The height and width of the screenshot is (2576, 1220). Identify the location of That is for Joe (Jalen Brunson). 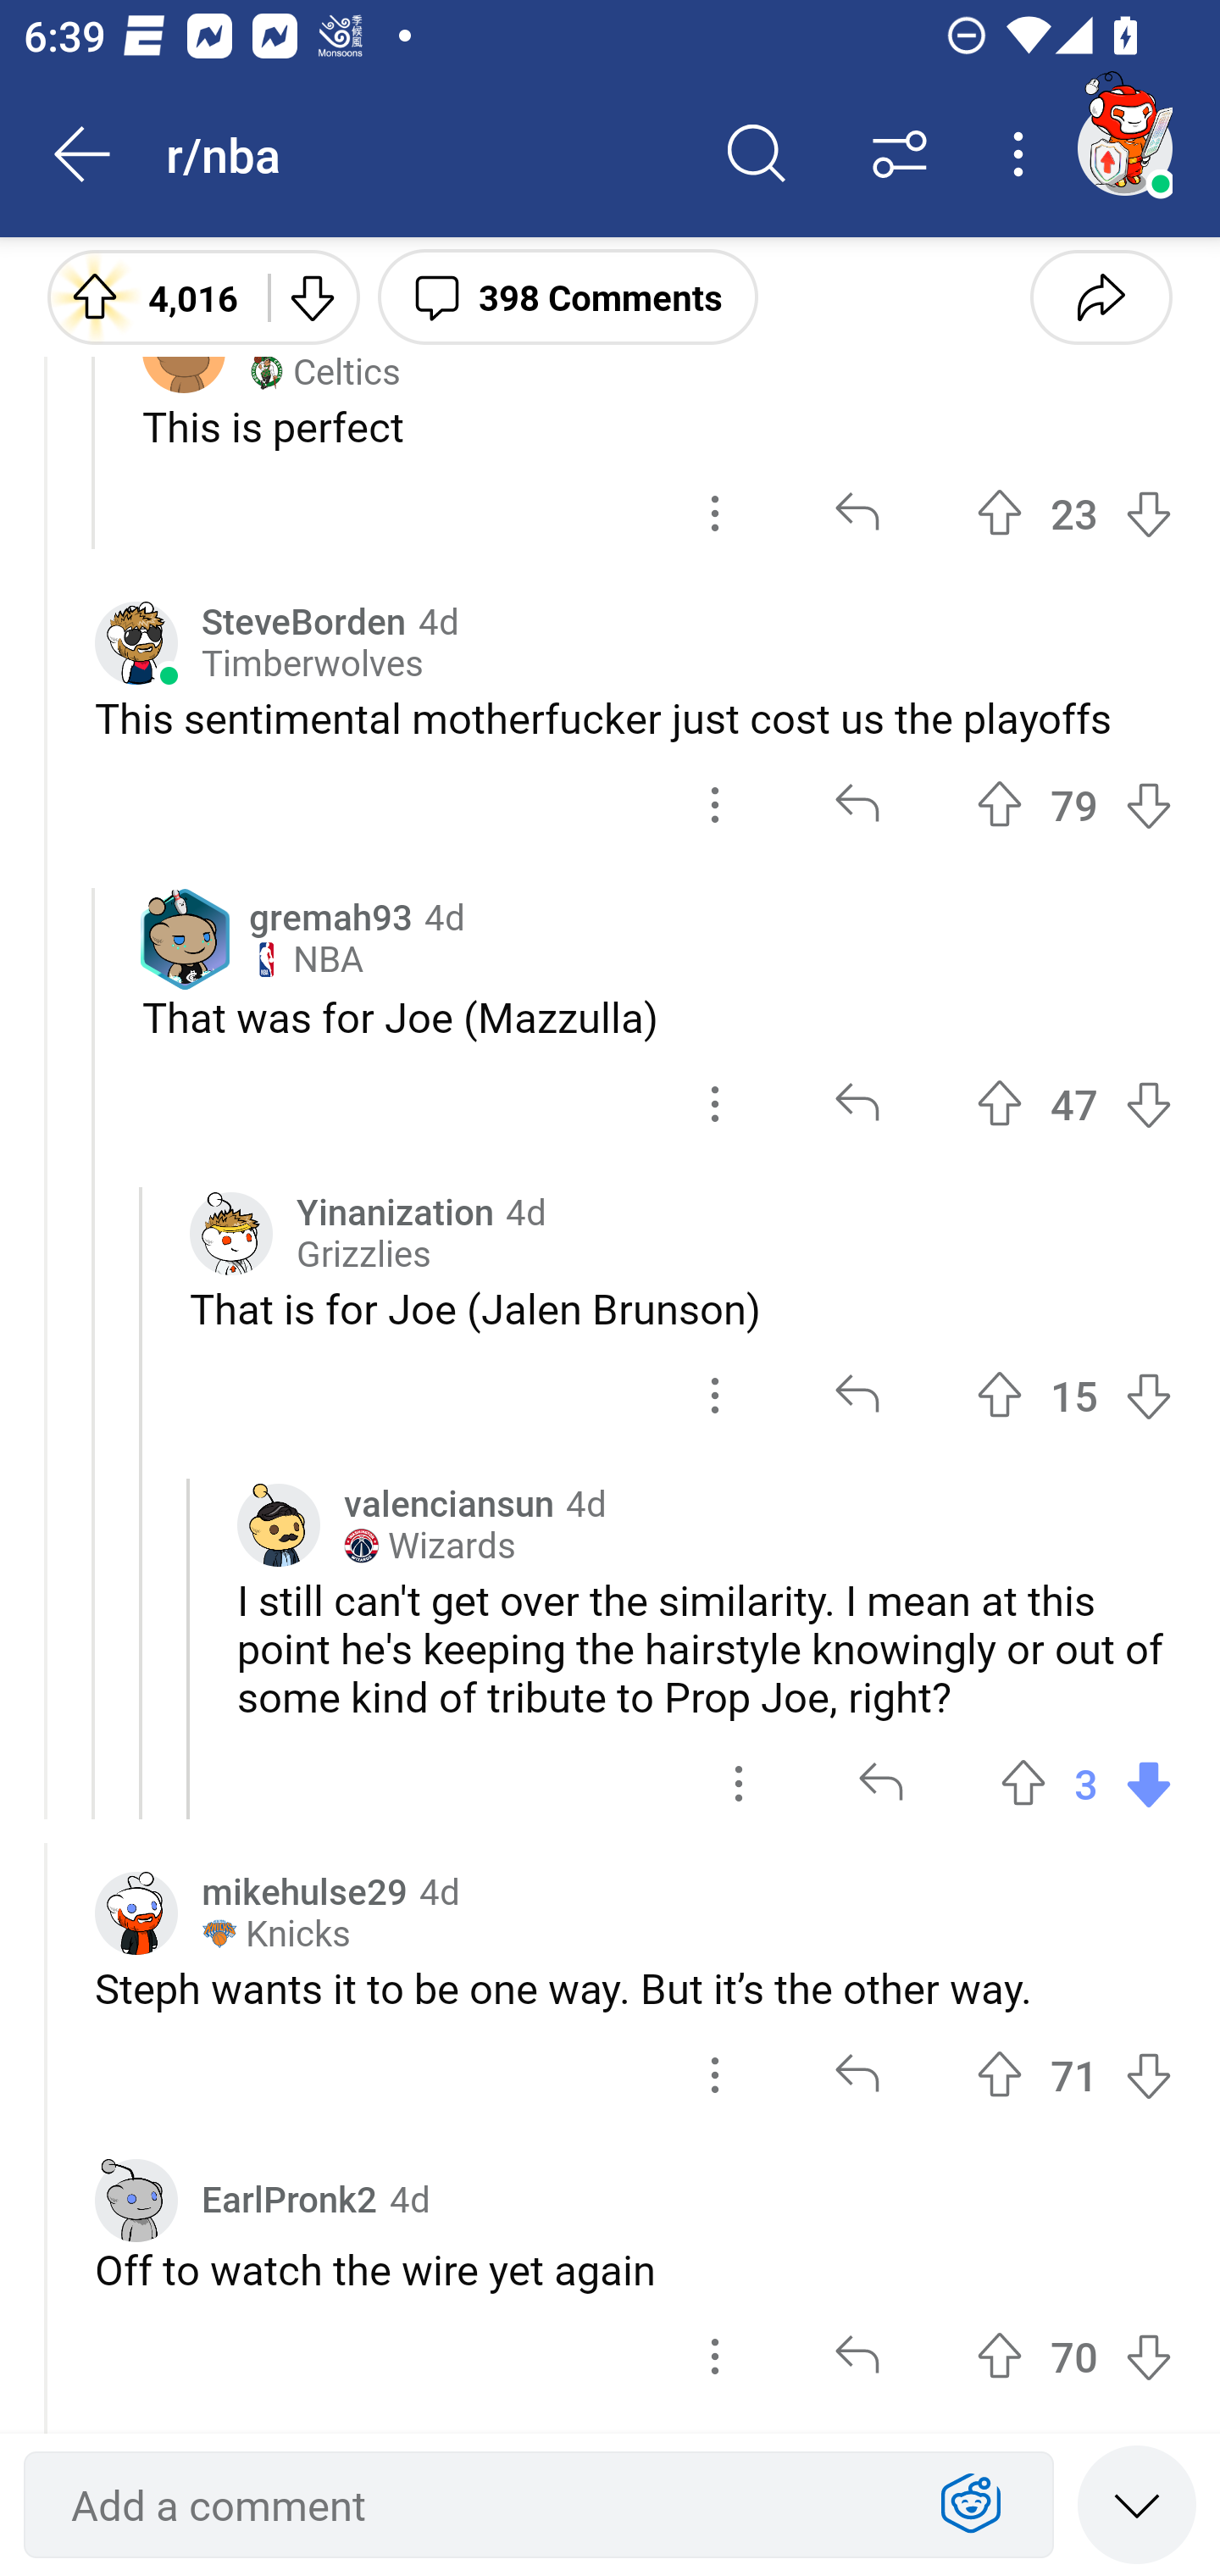
(681, 1308).